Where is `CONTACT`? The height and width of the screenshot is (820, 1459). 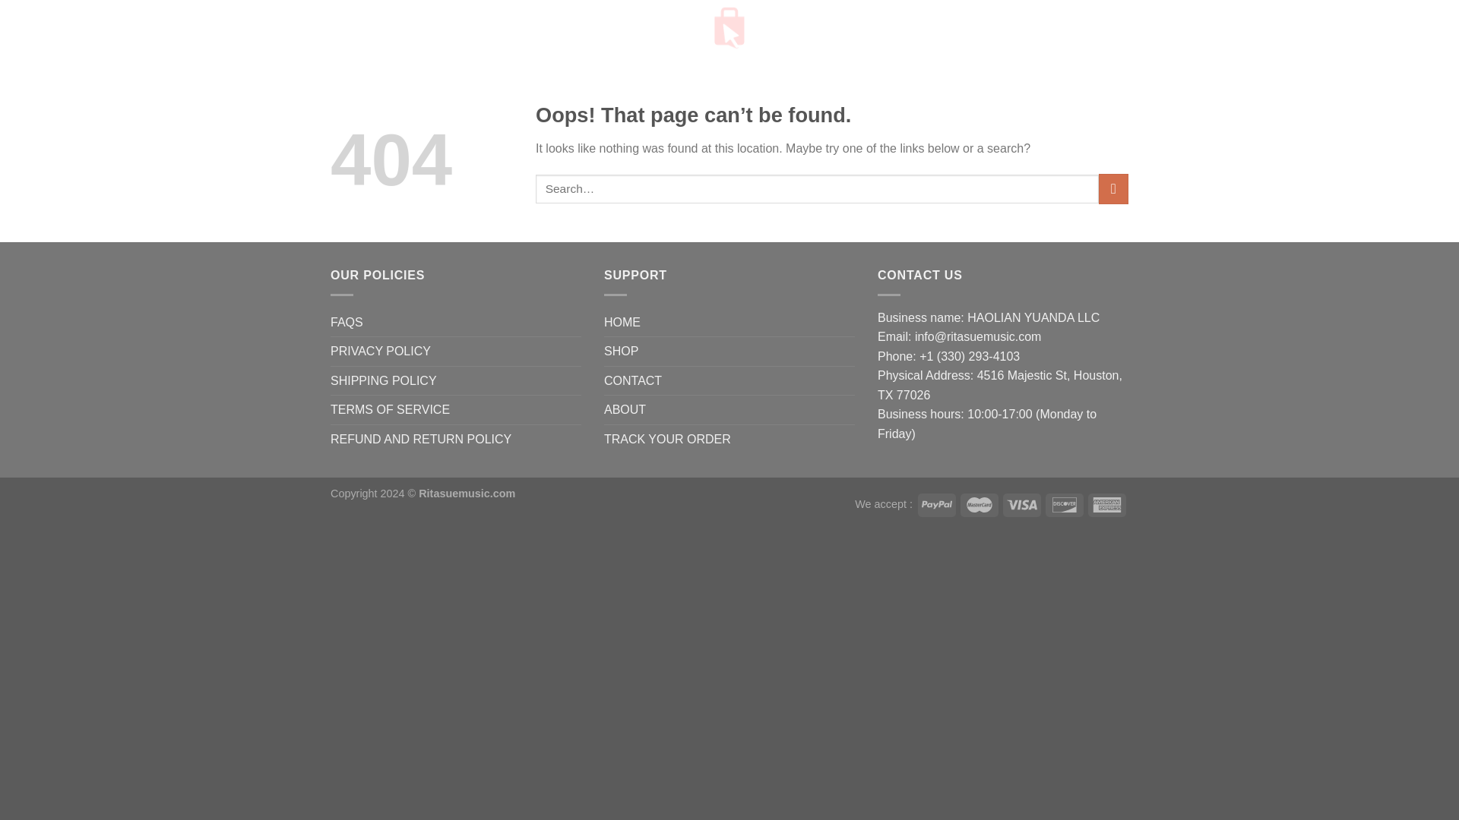
CONTACT is located at coordinates (632, 380).